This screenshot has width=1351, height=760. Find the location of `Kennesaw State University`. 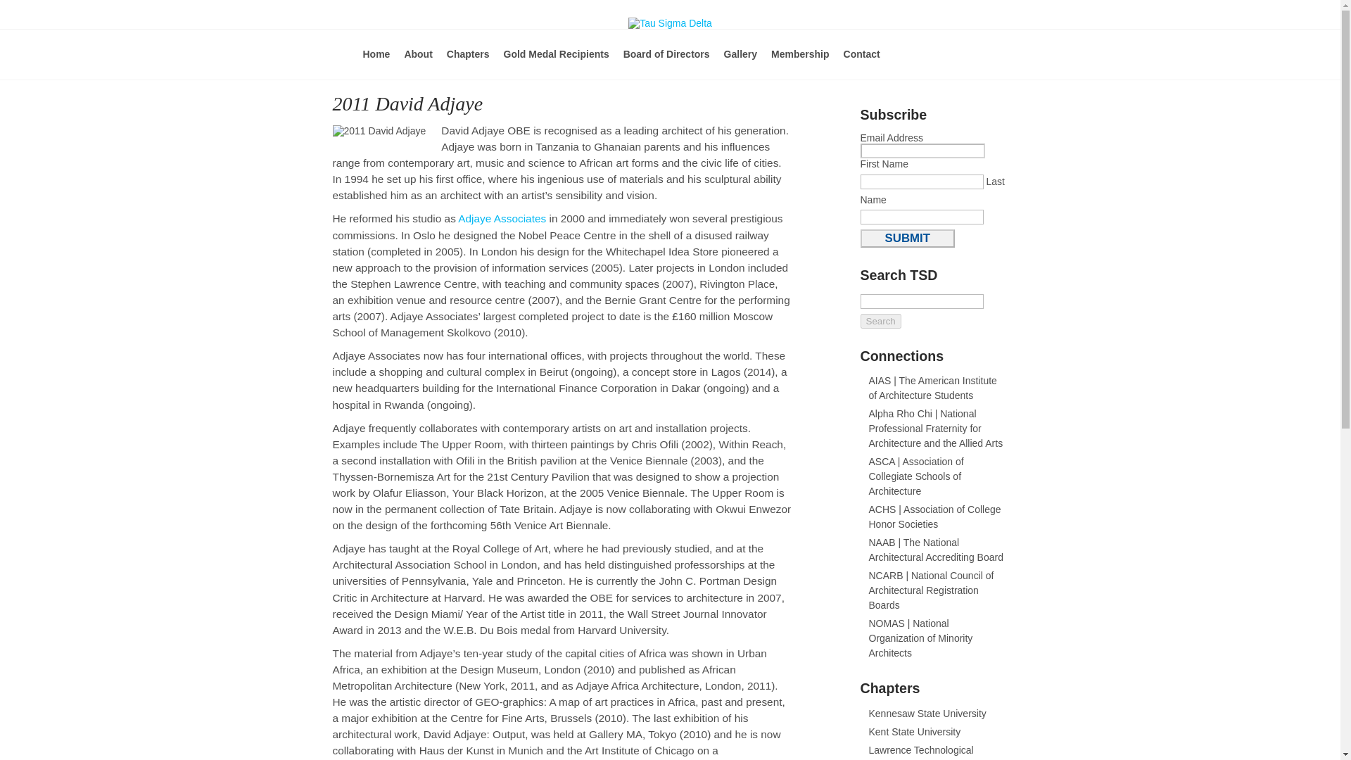

Kennesaw State University is located at coordinates (927, 713).